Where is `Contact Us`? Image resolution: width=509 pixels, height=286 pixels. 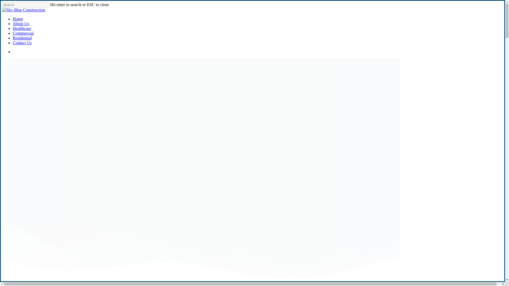 Contact Us is located at coordinates (22, 43).